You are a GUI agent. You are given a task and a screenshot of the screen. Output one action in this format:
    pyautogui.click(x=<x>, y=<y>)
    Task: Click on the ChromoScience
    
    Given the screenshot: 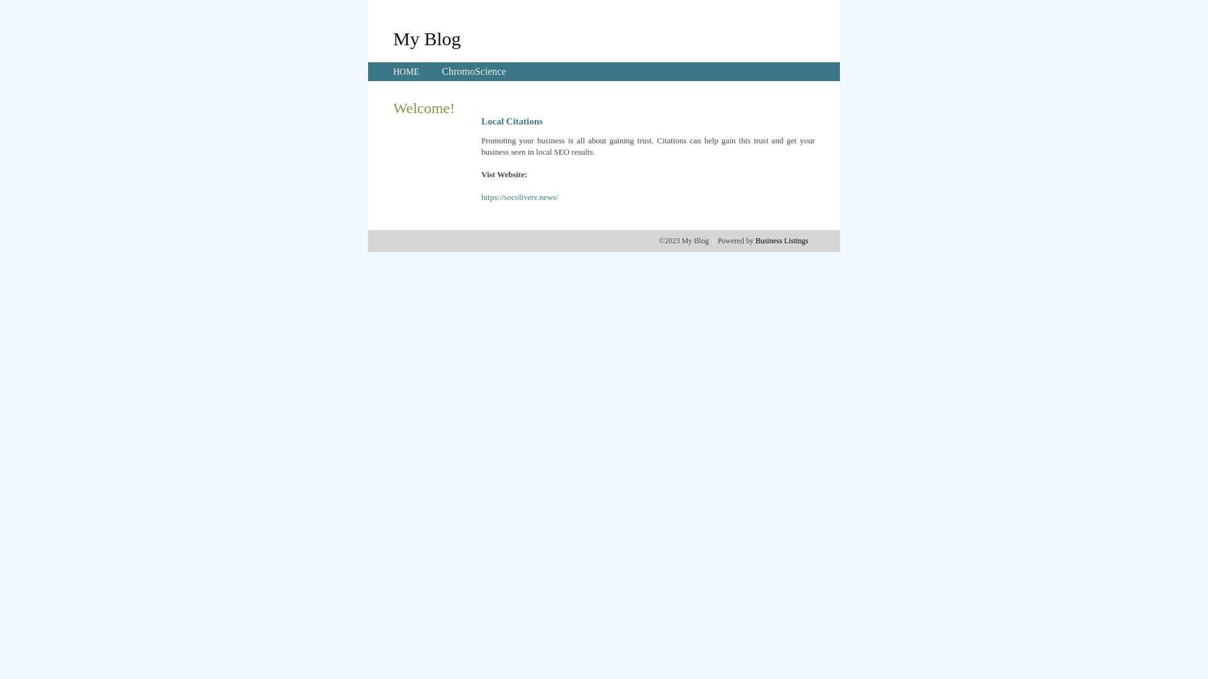 What is the action you would take?
    pyautogui.click(x=474, y=72)
    